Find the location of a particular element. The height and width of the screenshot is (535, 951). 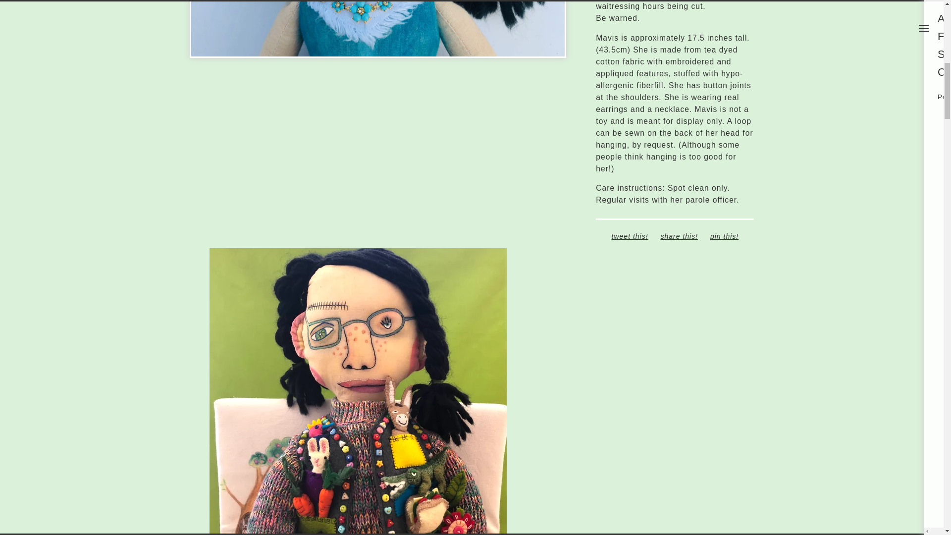

share this! is located at coordinates (679, 236).